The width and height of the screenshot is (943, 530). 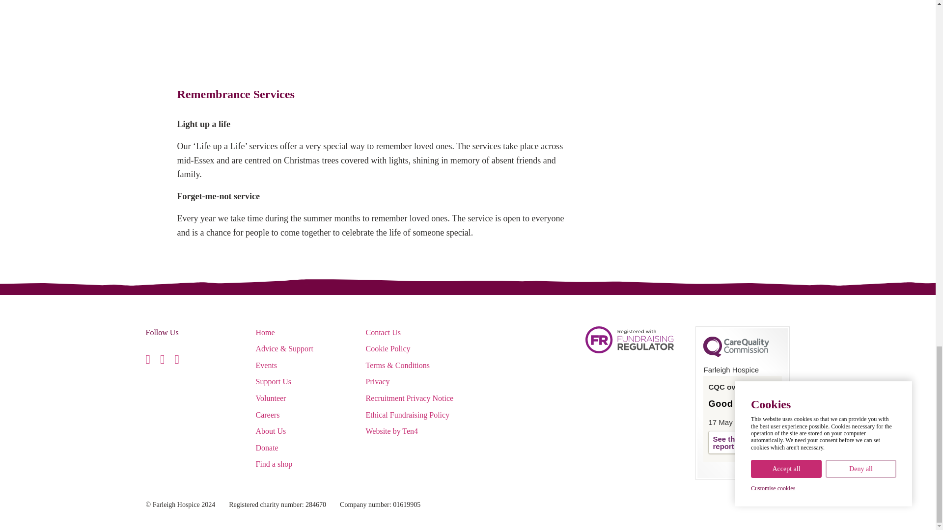 I want to click on Home, so click(x=265, y=332).